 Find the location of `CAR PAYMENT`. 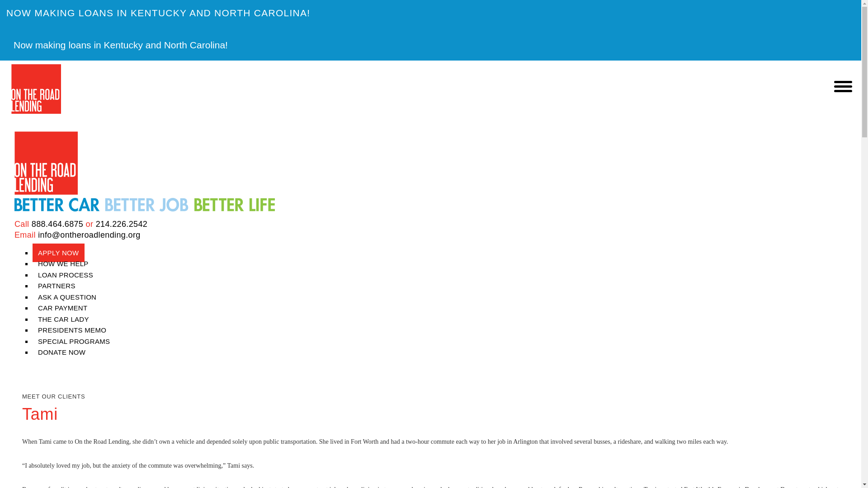

CAR PAYMENT is located at coordinates (62, 308).